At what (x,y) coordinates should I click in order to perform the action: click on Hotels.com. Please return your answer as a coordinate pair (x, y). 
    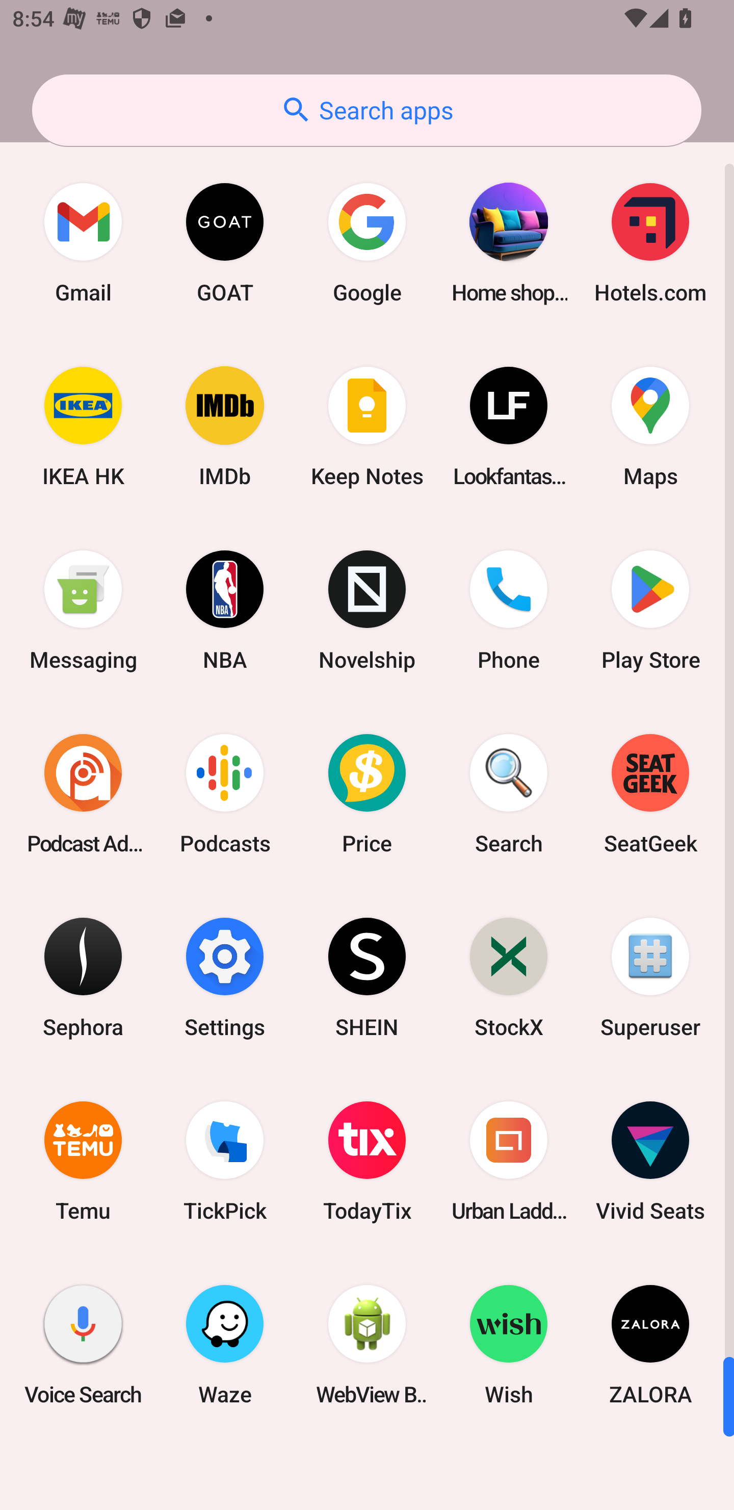
    Looking at the image, I should click on (650, 243).